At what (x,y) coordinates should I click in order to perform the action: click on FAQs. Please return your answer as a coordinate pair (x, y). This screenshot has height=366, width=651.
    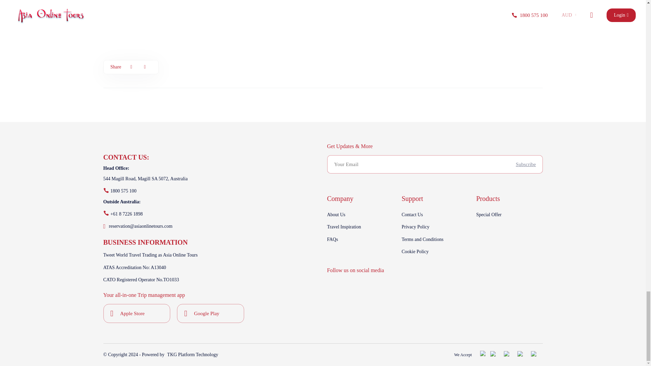
    Looking at the image, I should click on (360, 239).